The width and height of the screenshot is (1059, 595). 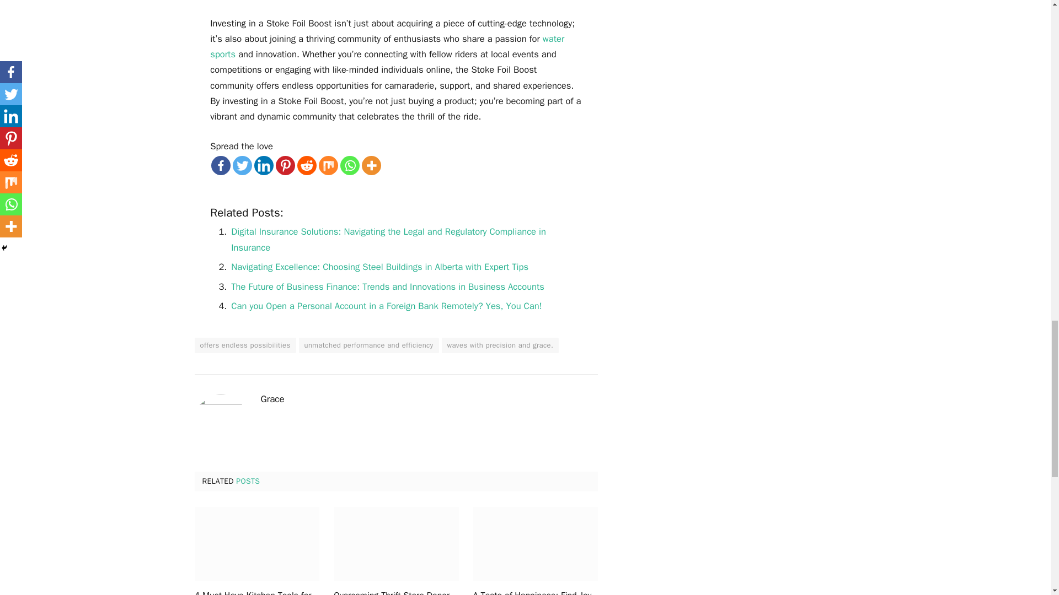 I want to click on Linkedin, so click(x=264, y=165).